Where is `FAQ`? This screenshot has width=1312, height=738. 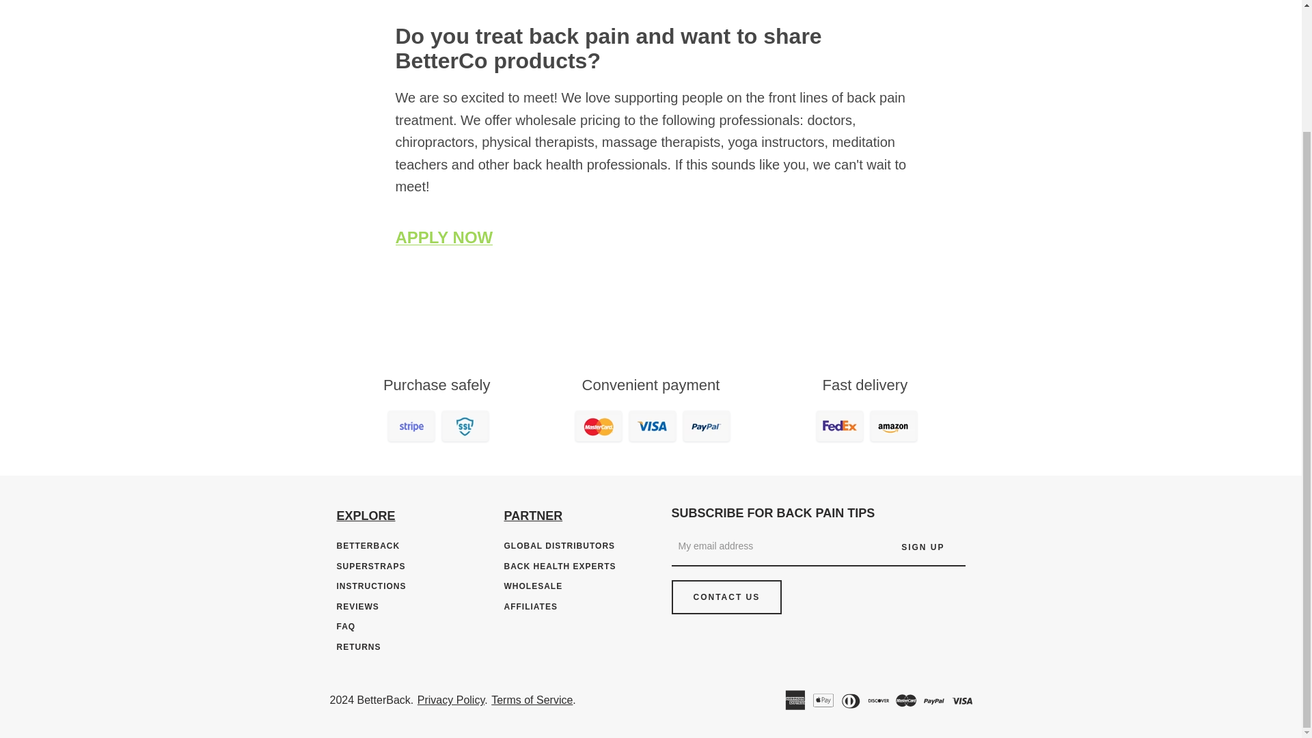 FAQ is located at coordinates (346, 627).